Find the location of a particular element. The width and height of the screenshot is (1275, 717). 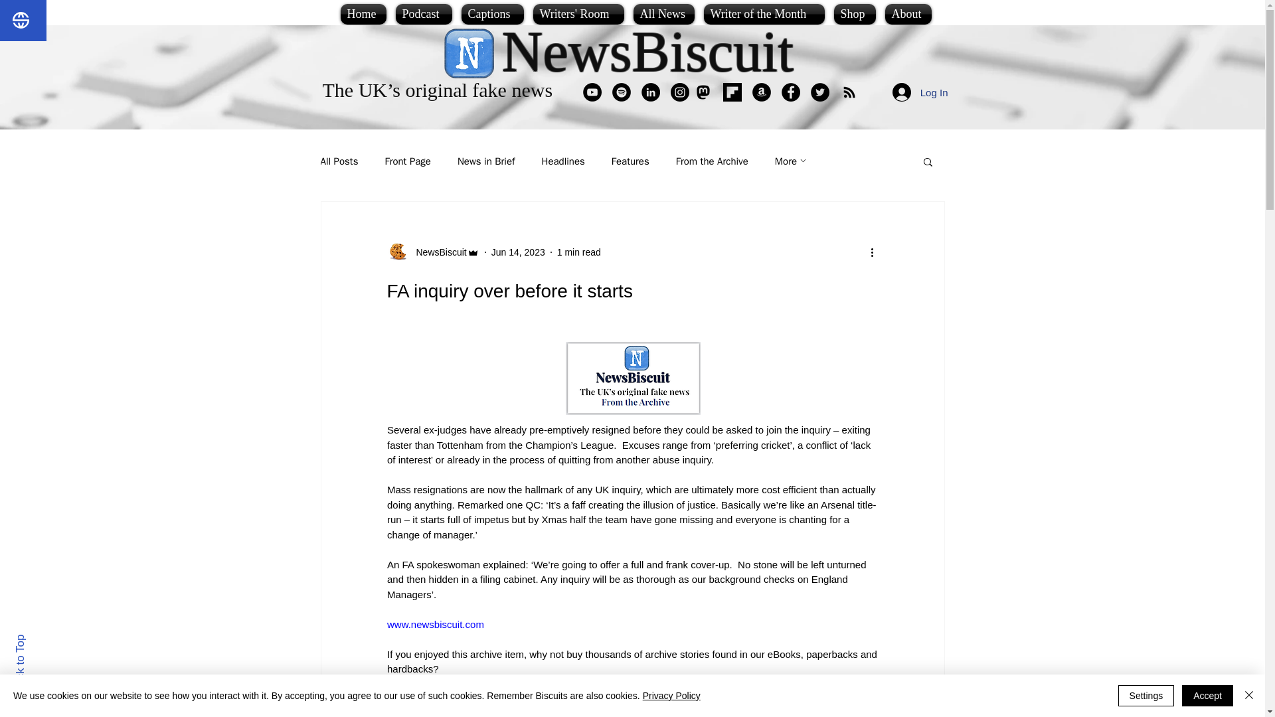

NewsBiscuit is located at coordinates (437, 252).